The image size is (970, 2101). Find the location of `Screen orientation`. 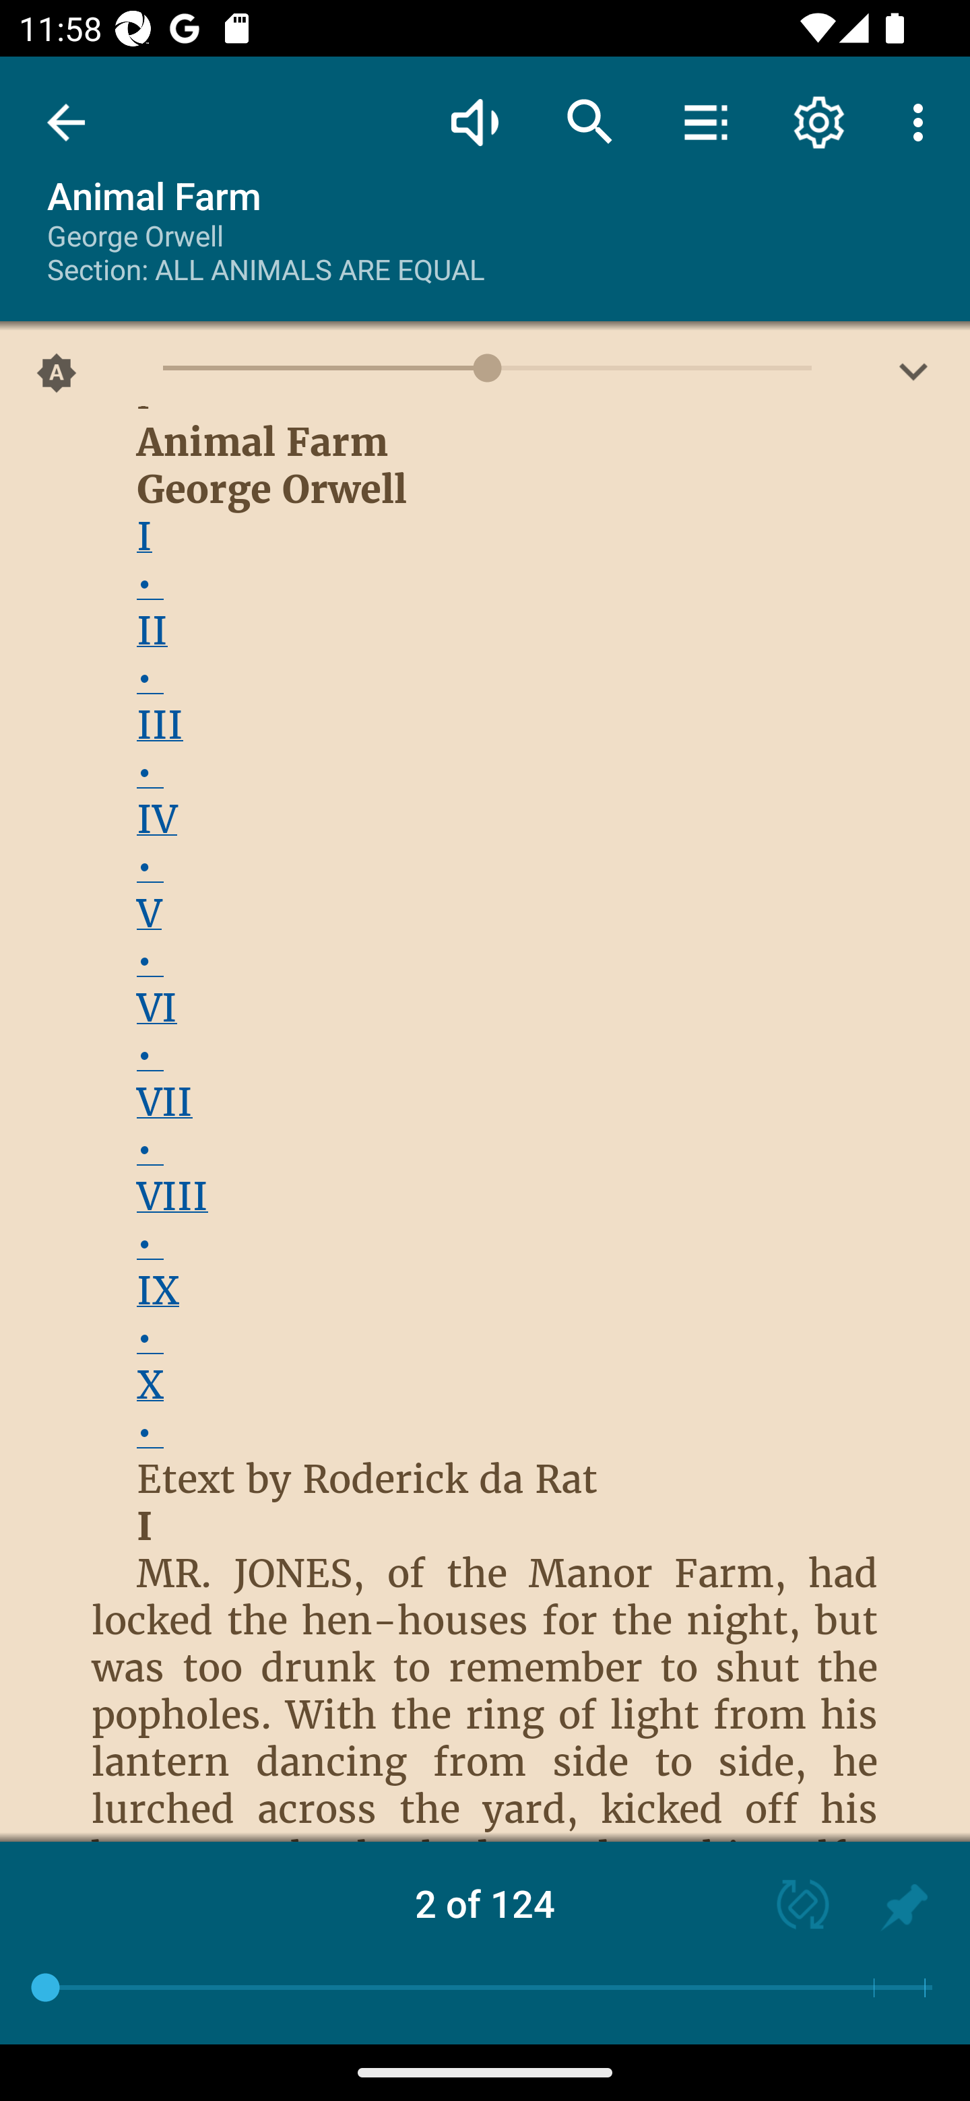

Screen orientation is located at coordinates (791, 1907).